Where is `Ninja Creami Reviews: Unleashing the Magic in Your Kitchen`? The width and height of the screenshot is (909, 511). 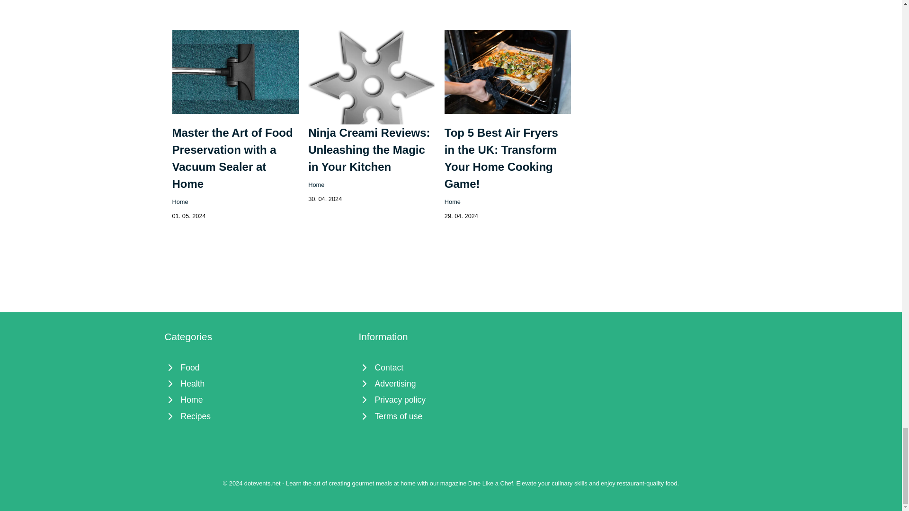
Ninja Creami Reviews: Unleashing the Magic in Your Kitchen is located at coordinates (369, 150).